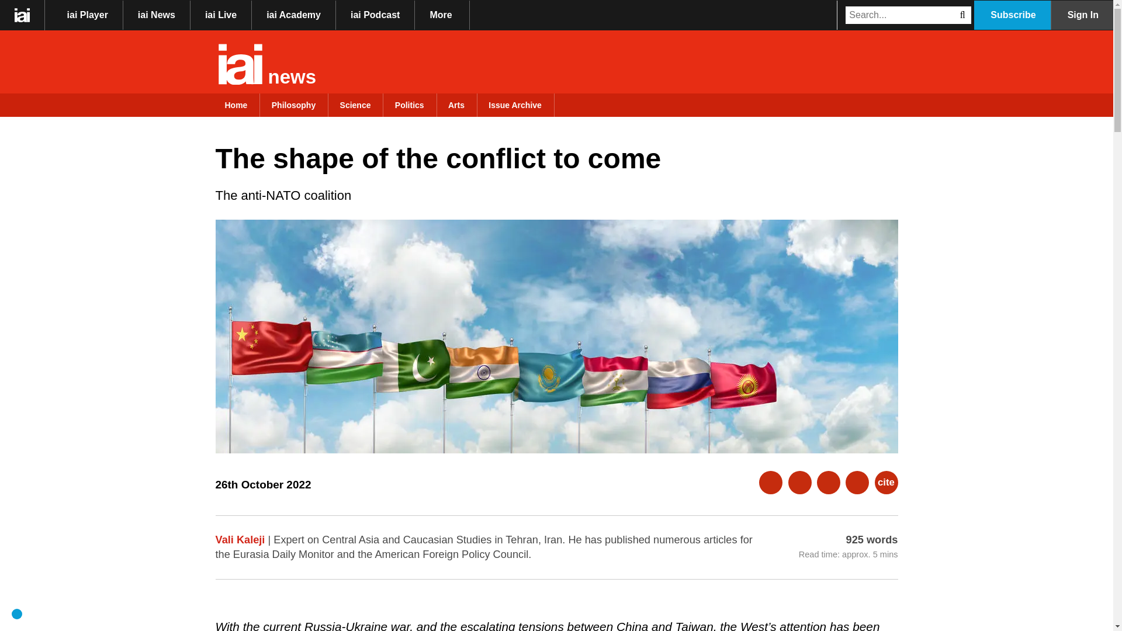 The width and height of the screenshot is (1122, 631). I want to click on Politics, so click(409, 105).